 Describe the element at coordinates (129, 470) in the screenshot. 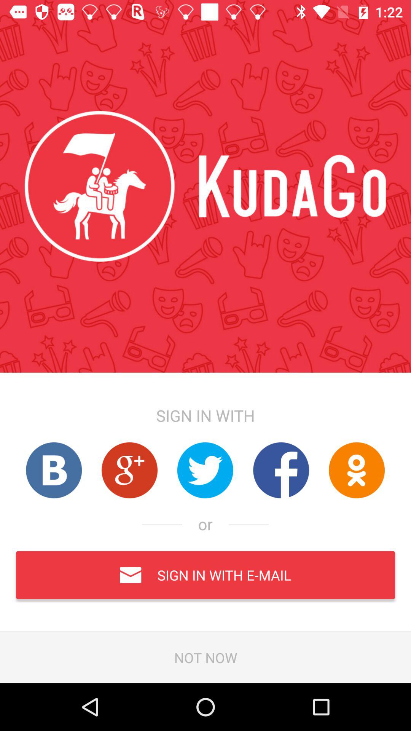

I see `go to previous` at that location.